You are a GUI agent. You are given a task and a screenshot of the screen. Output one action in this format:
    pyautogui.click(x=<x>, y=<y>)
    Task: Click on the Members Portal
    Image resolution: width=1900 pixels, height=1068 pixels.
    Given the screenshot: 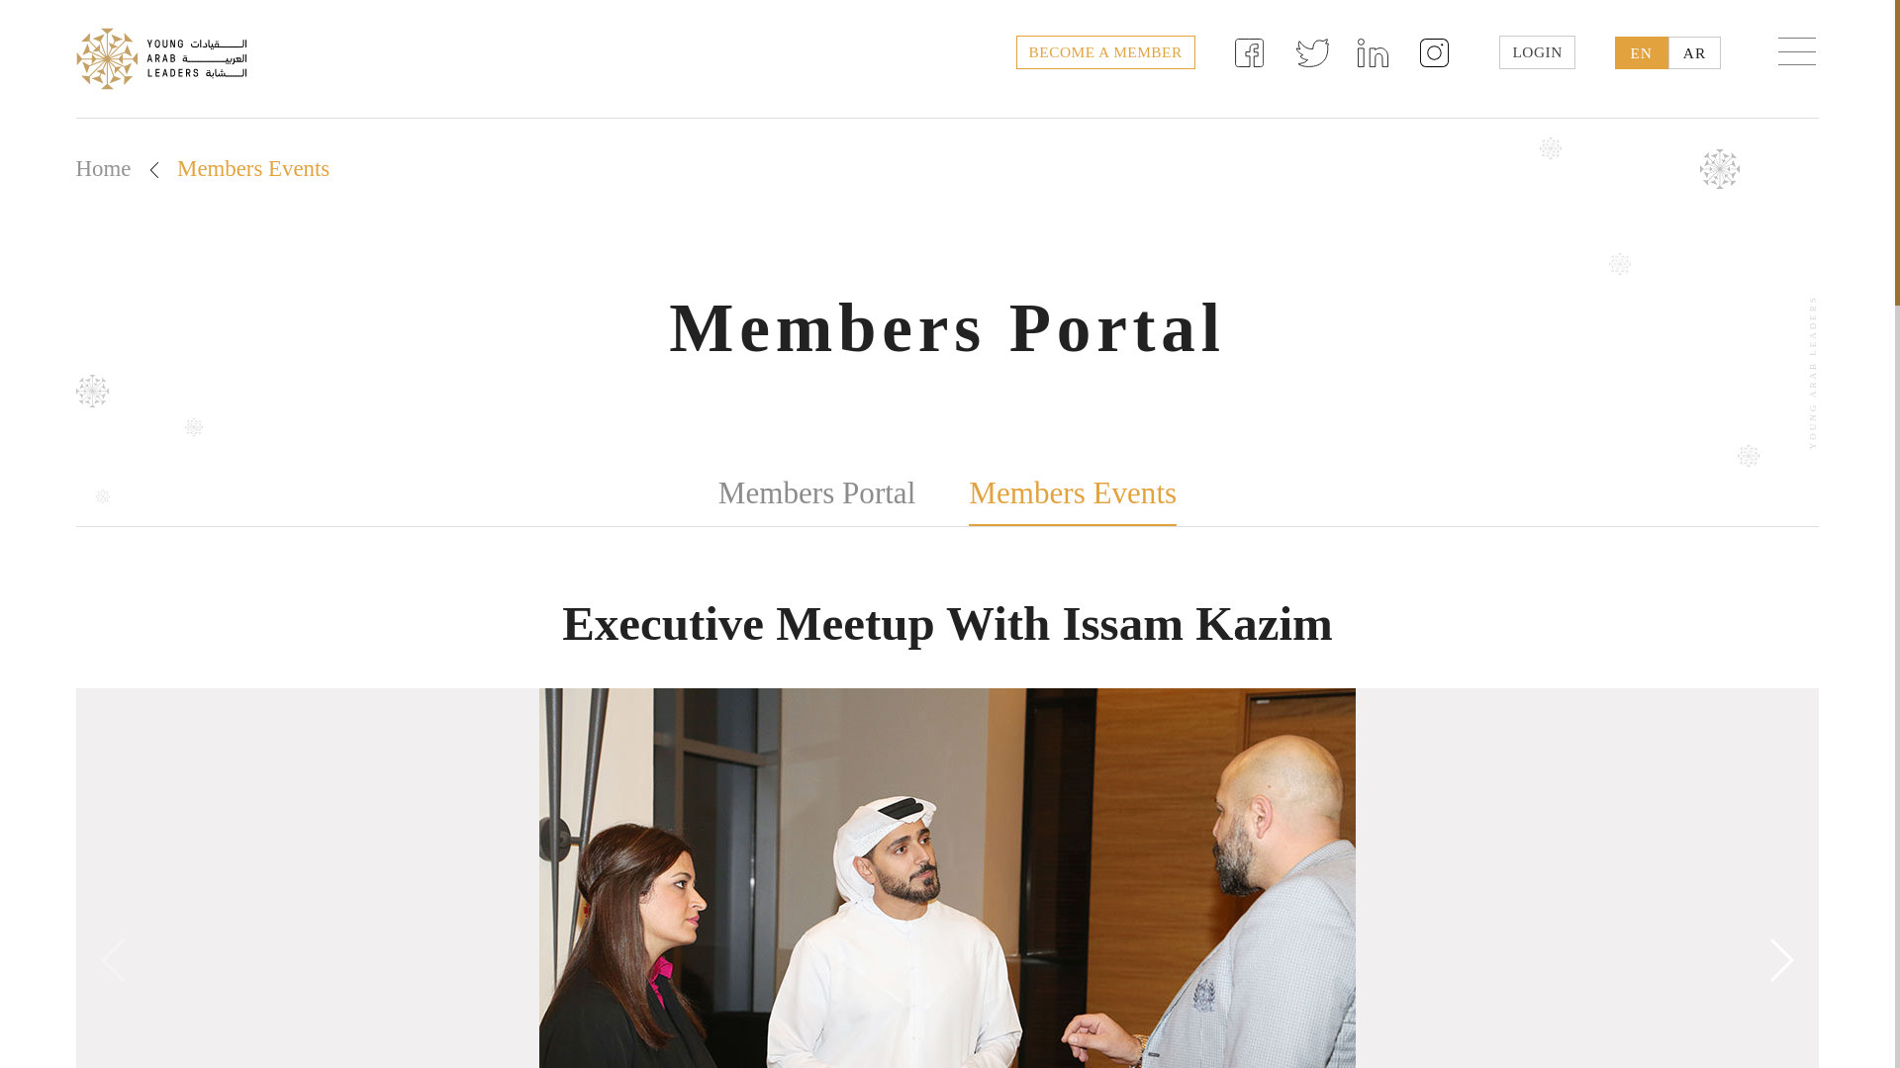 What is the action you would take?
    pyautogui.click(x=816, y=492)
    